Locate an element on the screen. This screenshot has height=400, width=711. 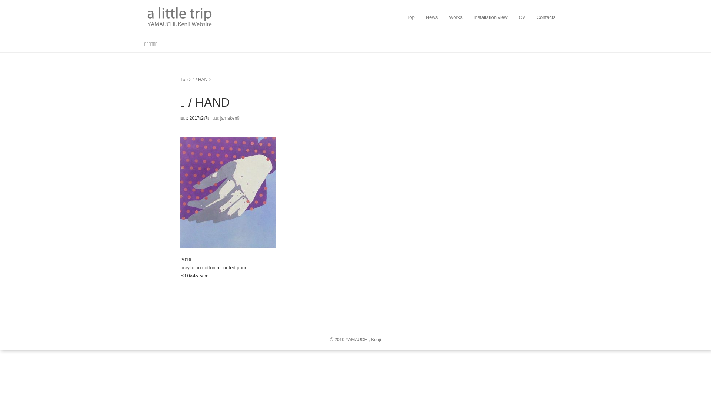
facebook is located at coordinates (159, 319).